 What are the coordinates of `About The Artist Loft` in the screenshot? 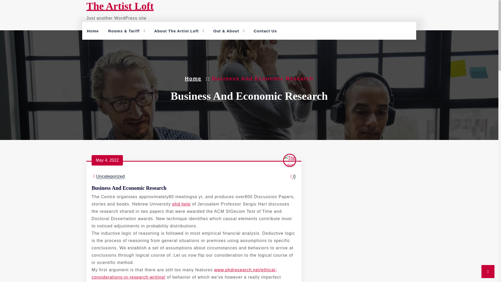 It's located at (176, 31).